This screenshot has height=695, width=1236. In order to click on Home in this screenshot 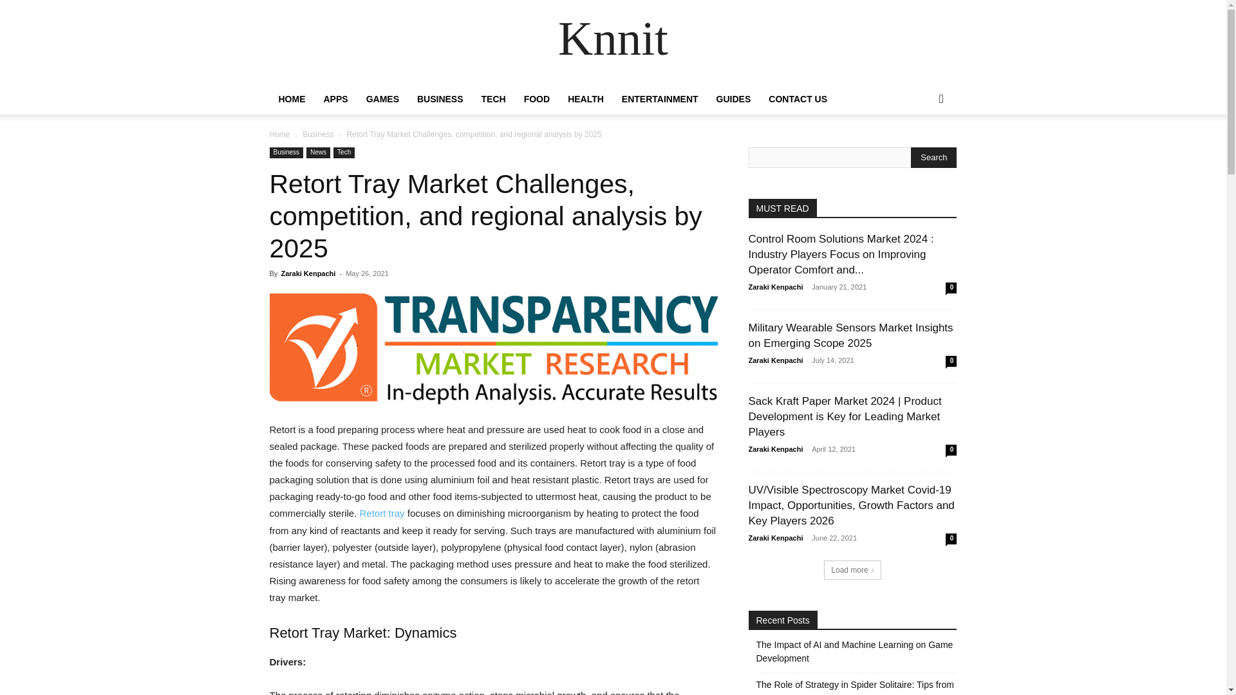, I will do `click(279, 134)`.